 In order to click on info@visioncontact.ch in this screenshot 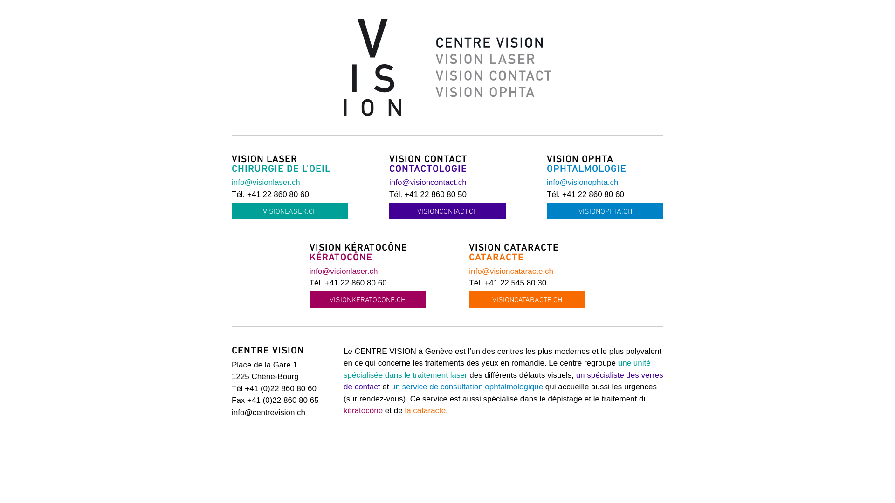, I will do `click(428, 183)`.